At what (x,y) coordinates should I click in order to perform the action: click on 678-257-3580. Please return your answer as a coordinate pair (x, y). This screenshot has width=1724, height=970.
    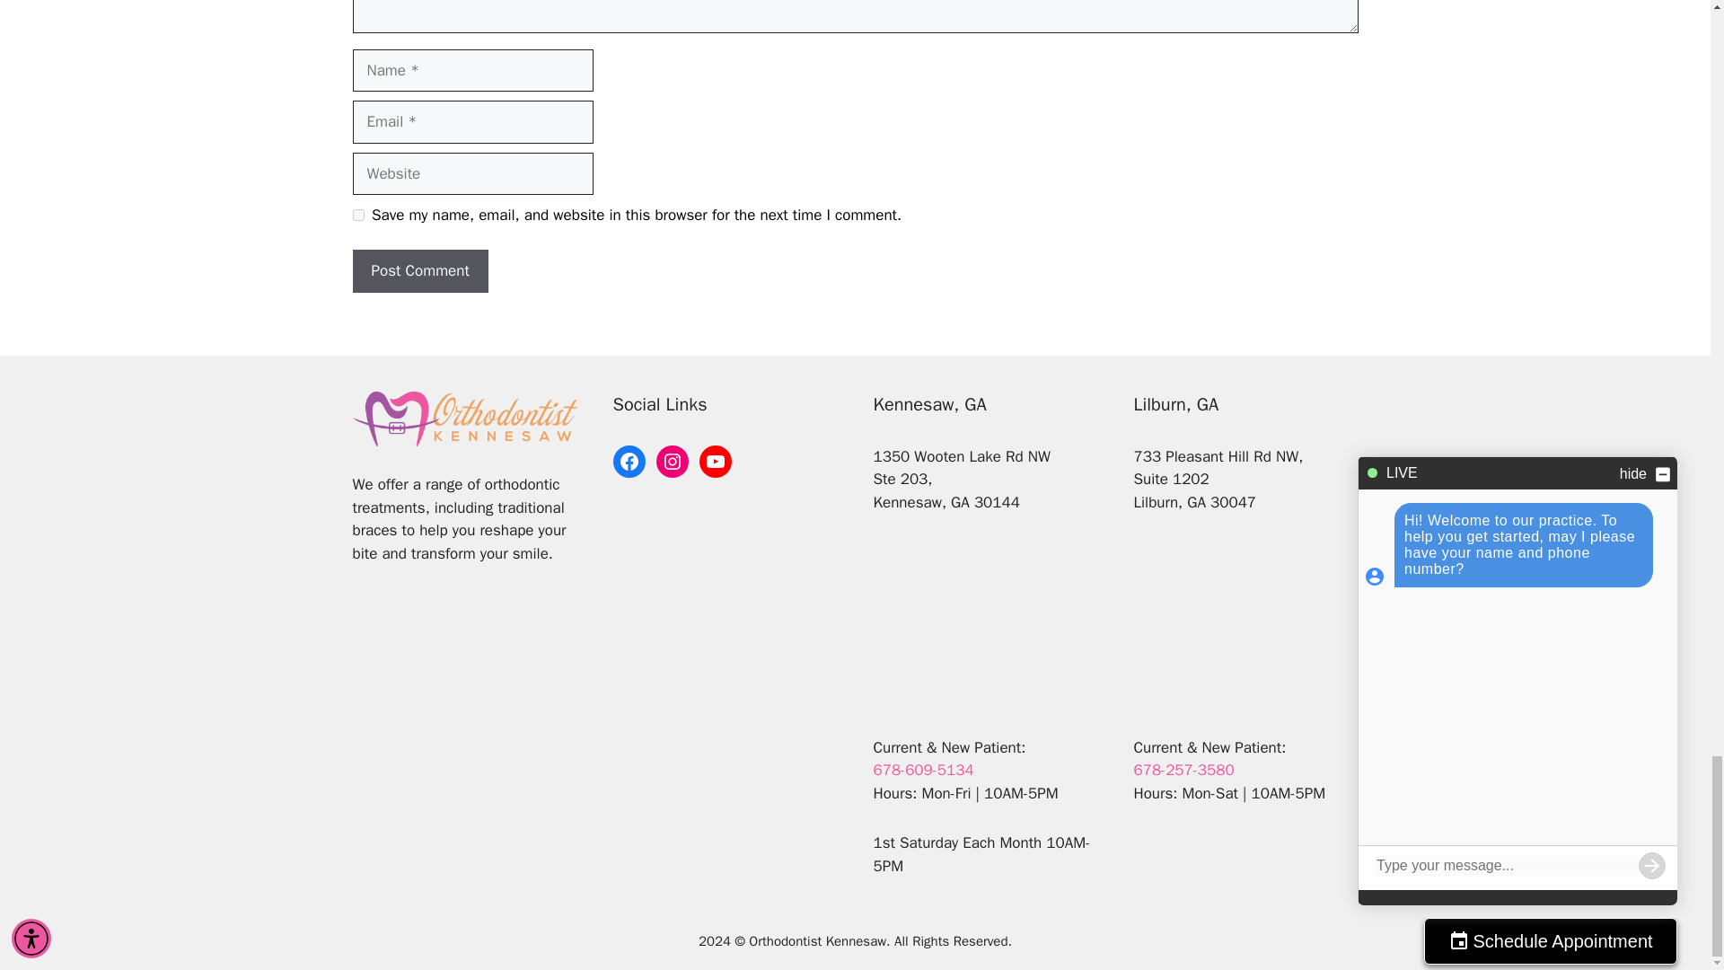
    Looking at the image, I should click on (1183, 770).